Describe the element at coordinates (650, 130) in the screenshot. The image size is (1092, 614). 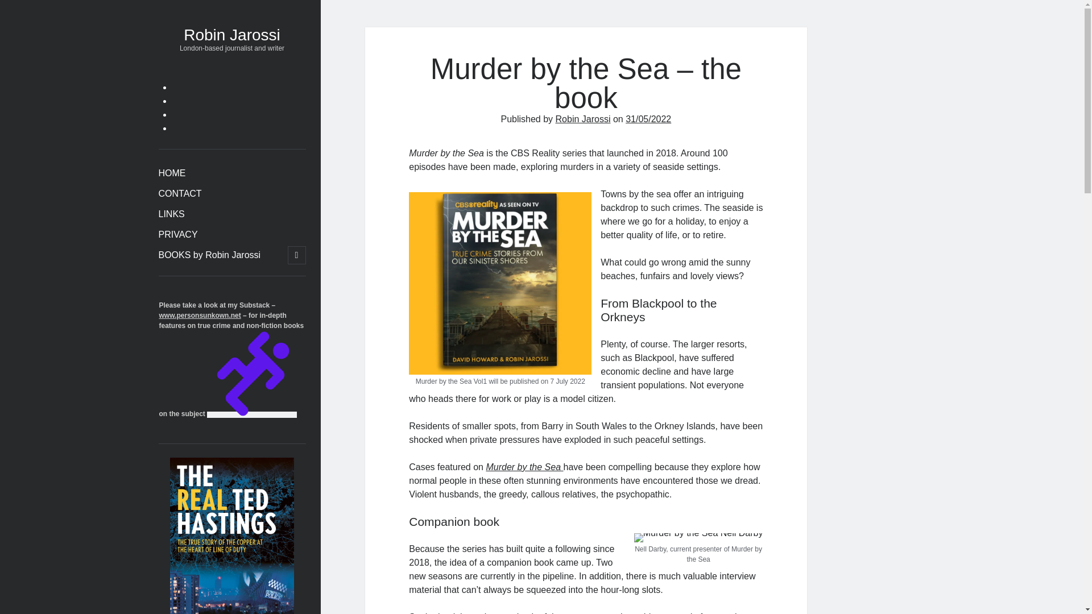
I see `BOOKS BY ROBIN JAROSSI` at that location.